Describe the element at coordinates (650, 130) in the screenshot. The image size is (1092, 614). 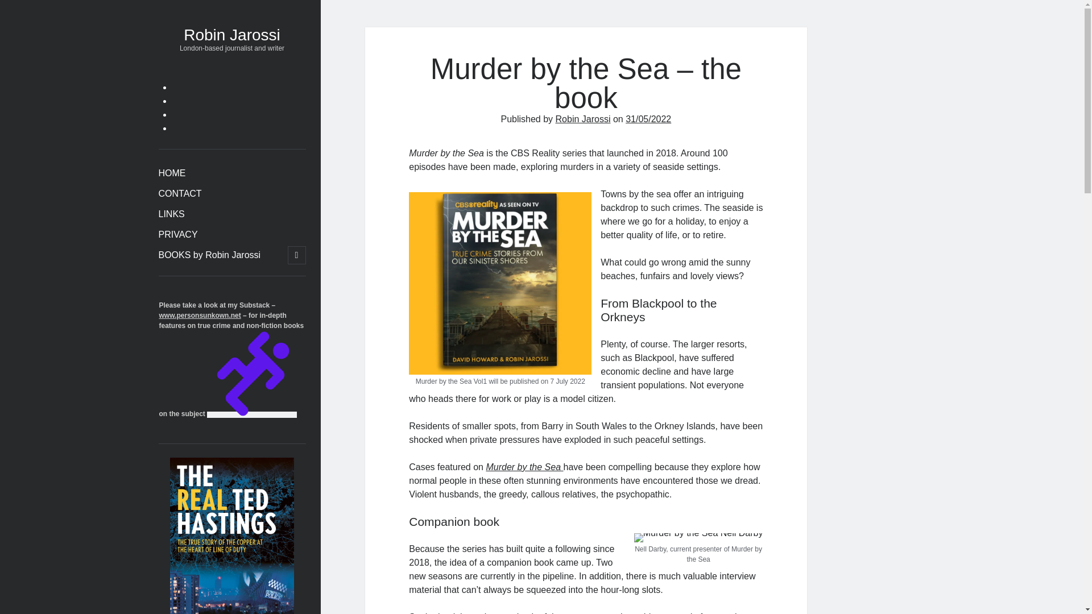
I see `BOOKS BY ROBIN JAROSSI` at that location.